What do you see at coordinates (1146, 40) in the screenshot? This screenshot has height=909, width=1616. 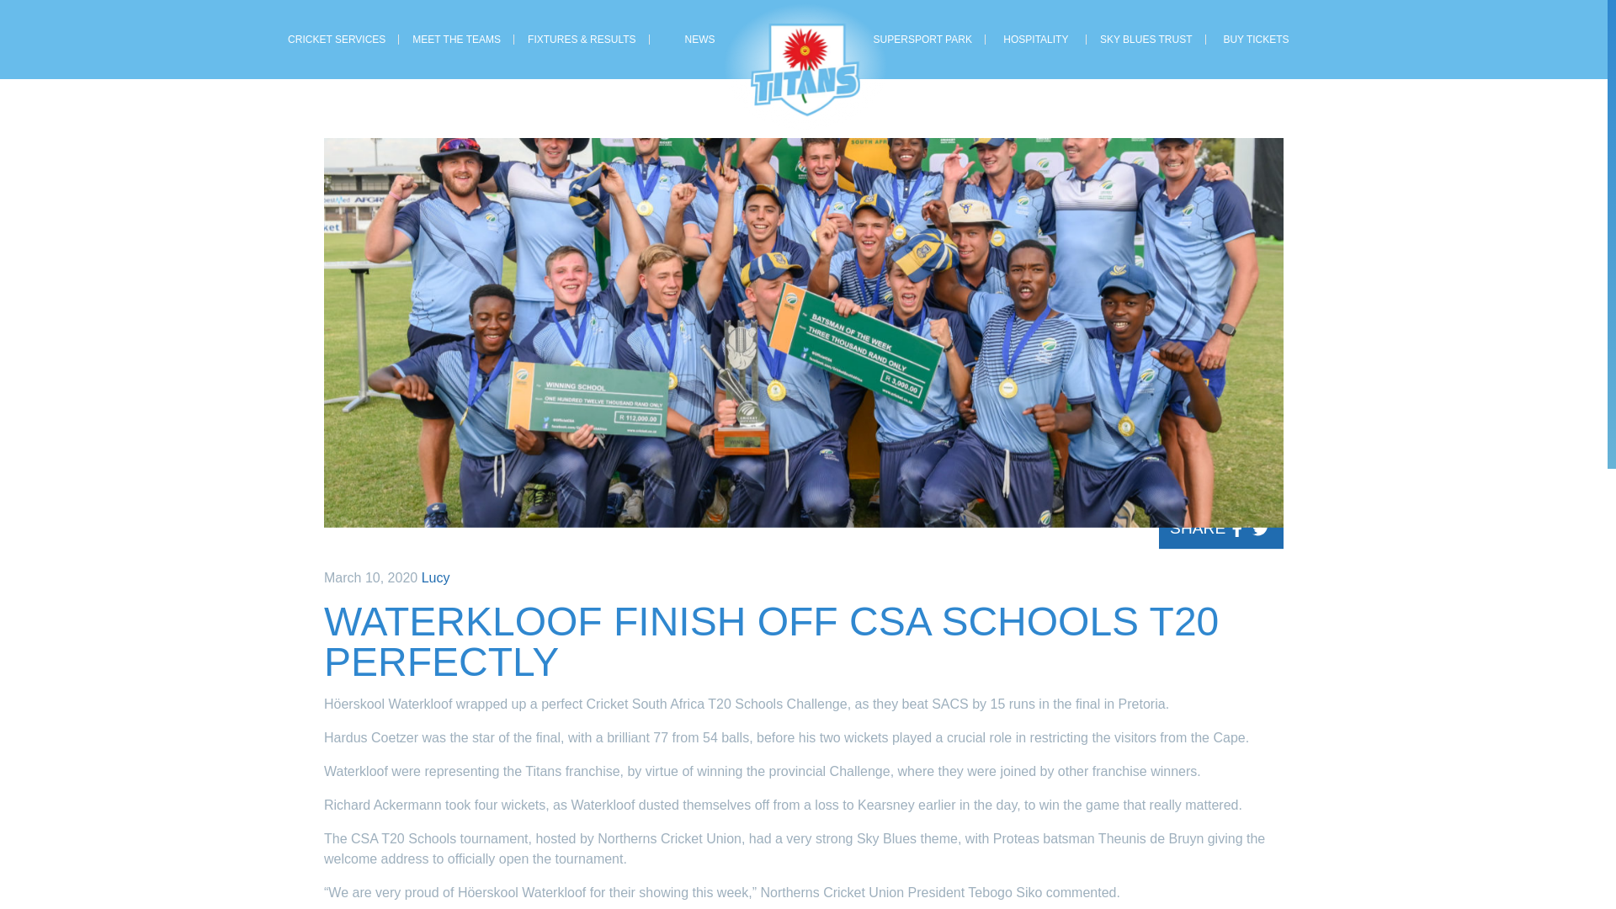 I see `SKY BLUES TRUST` at bounding box center [1146, 40].